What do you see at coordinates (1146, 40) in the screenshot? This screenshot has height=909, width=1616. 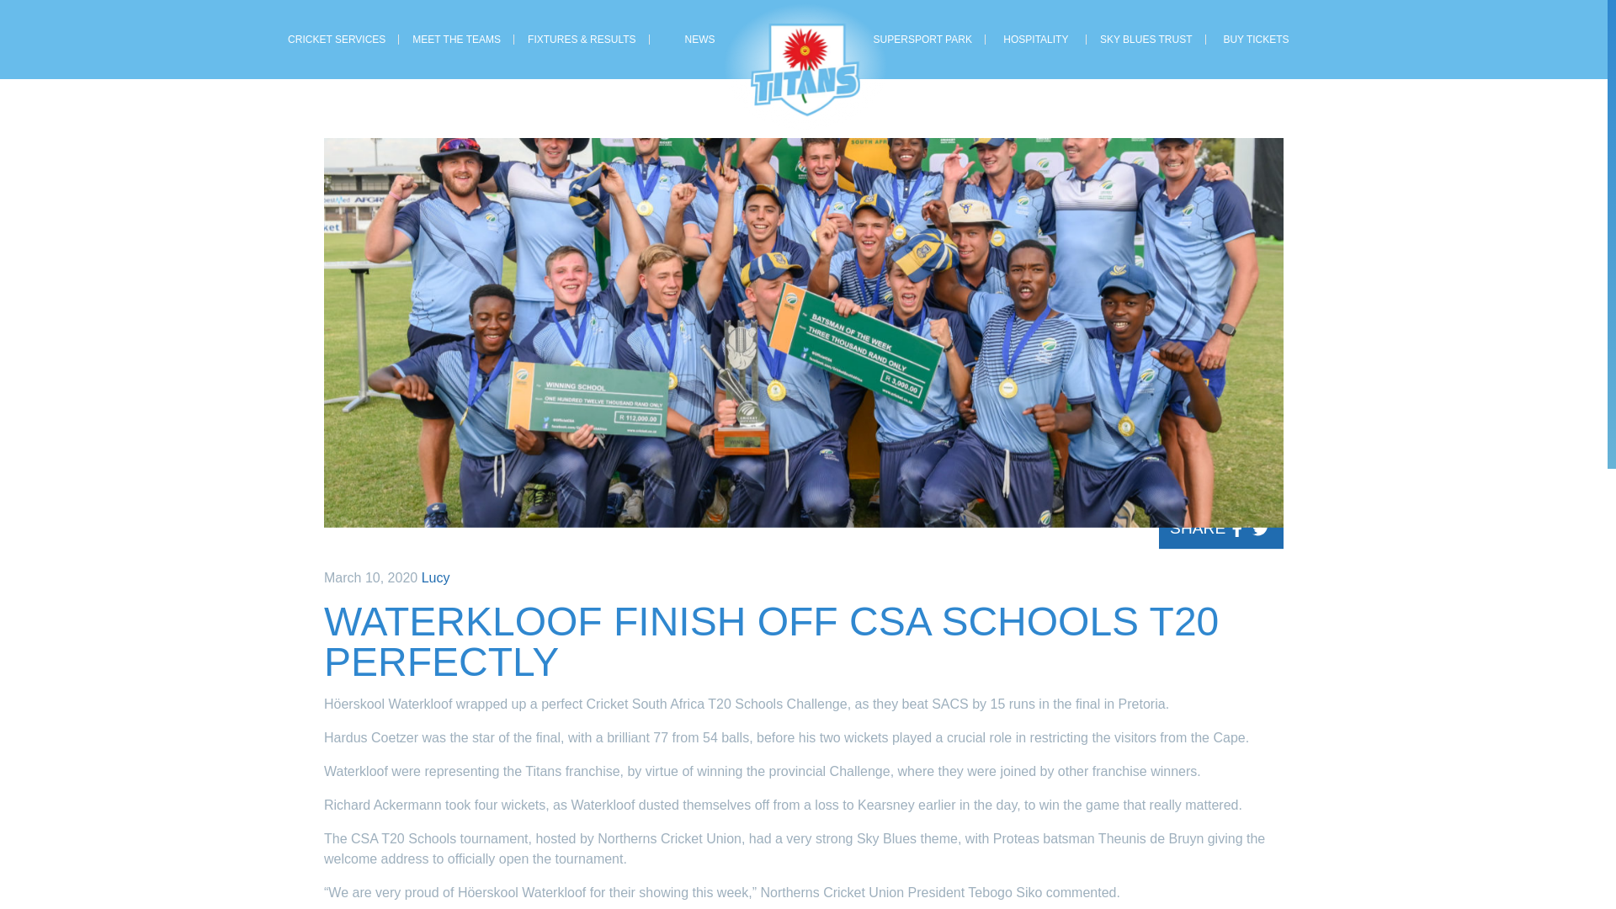 I see `SKY BLUES TRUST` at bounding box center [1146, 40].